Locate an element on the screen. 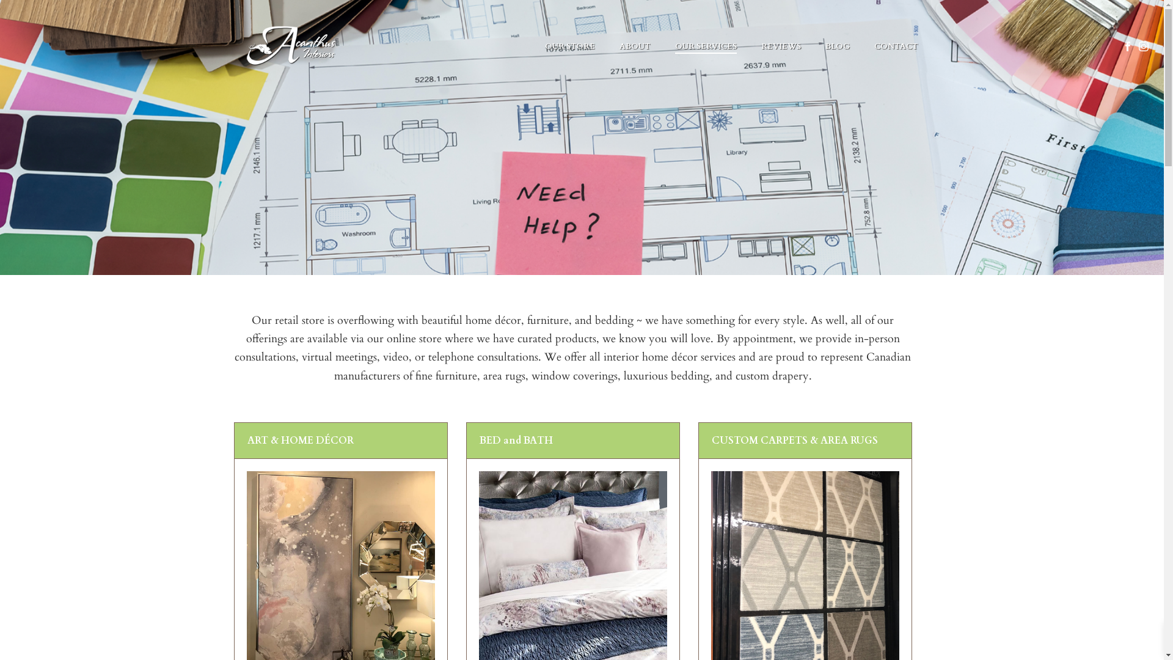  REVIEWS is located at coordinates (781, 46).